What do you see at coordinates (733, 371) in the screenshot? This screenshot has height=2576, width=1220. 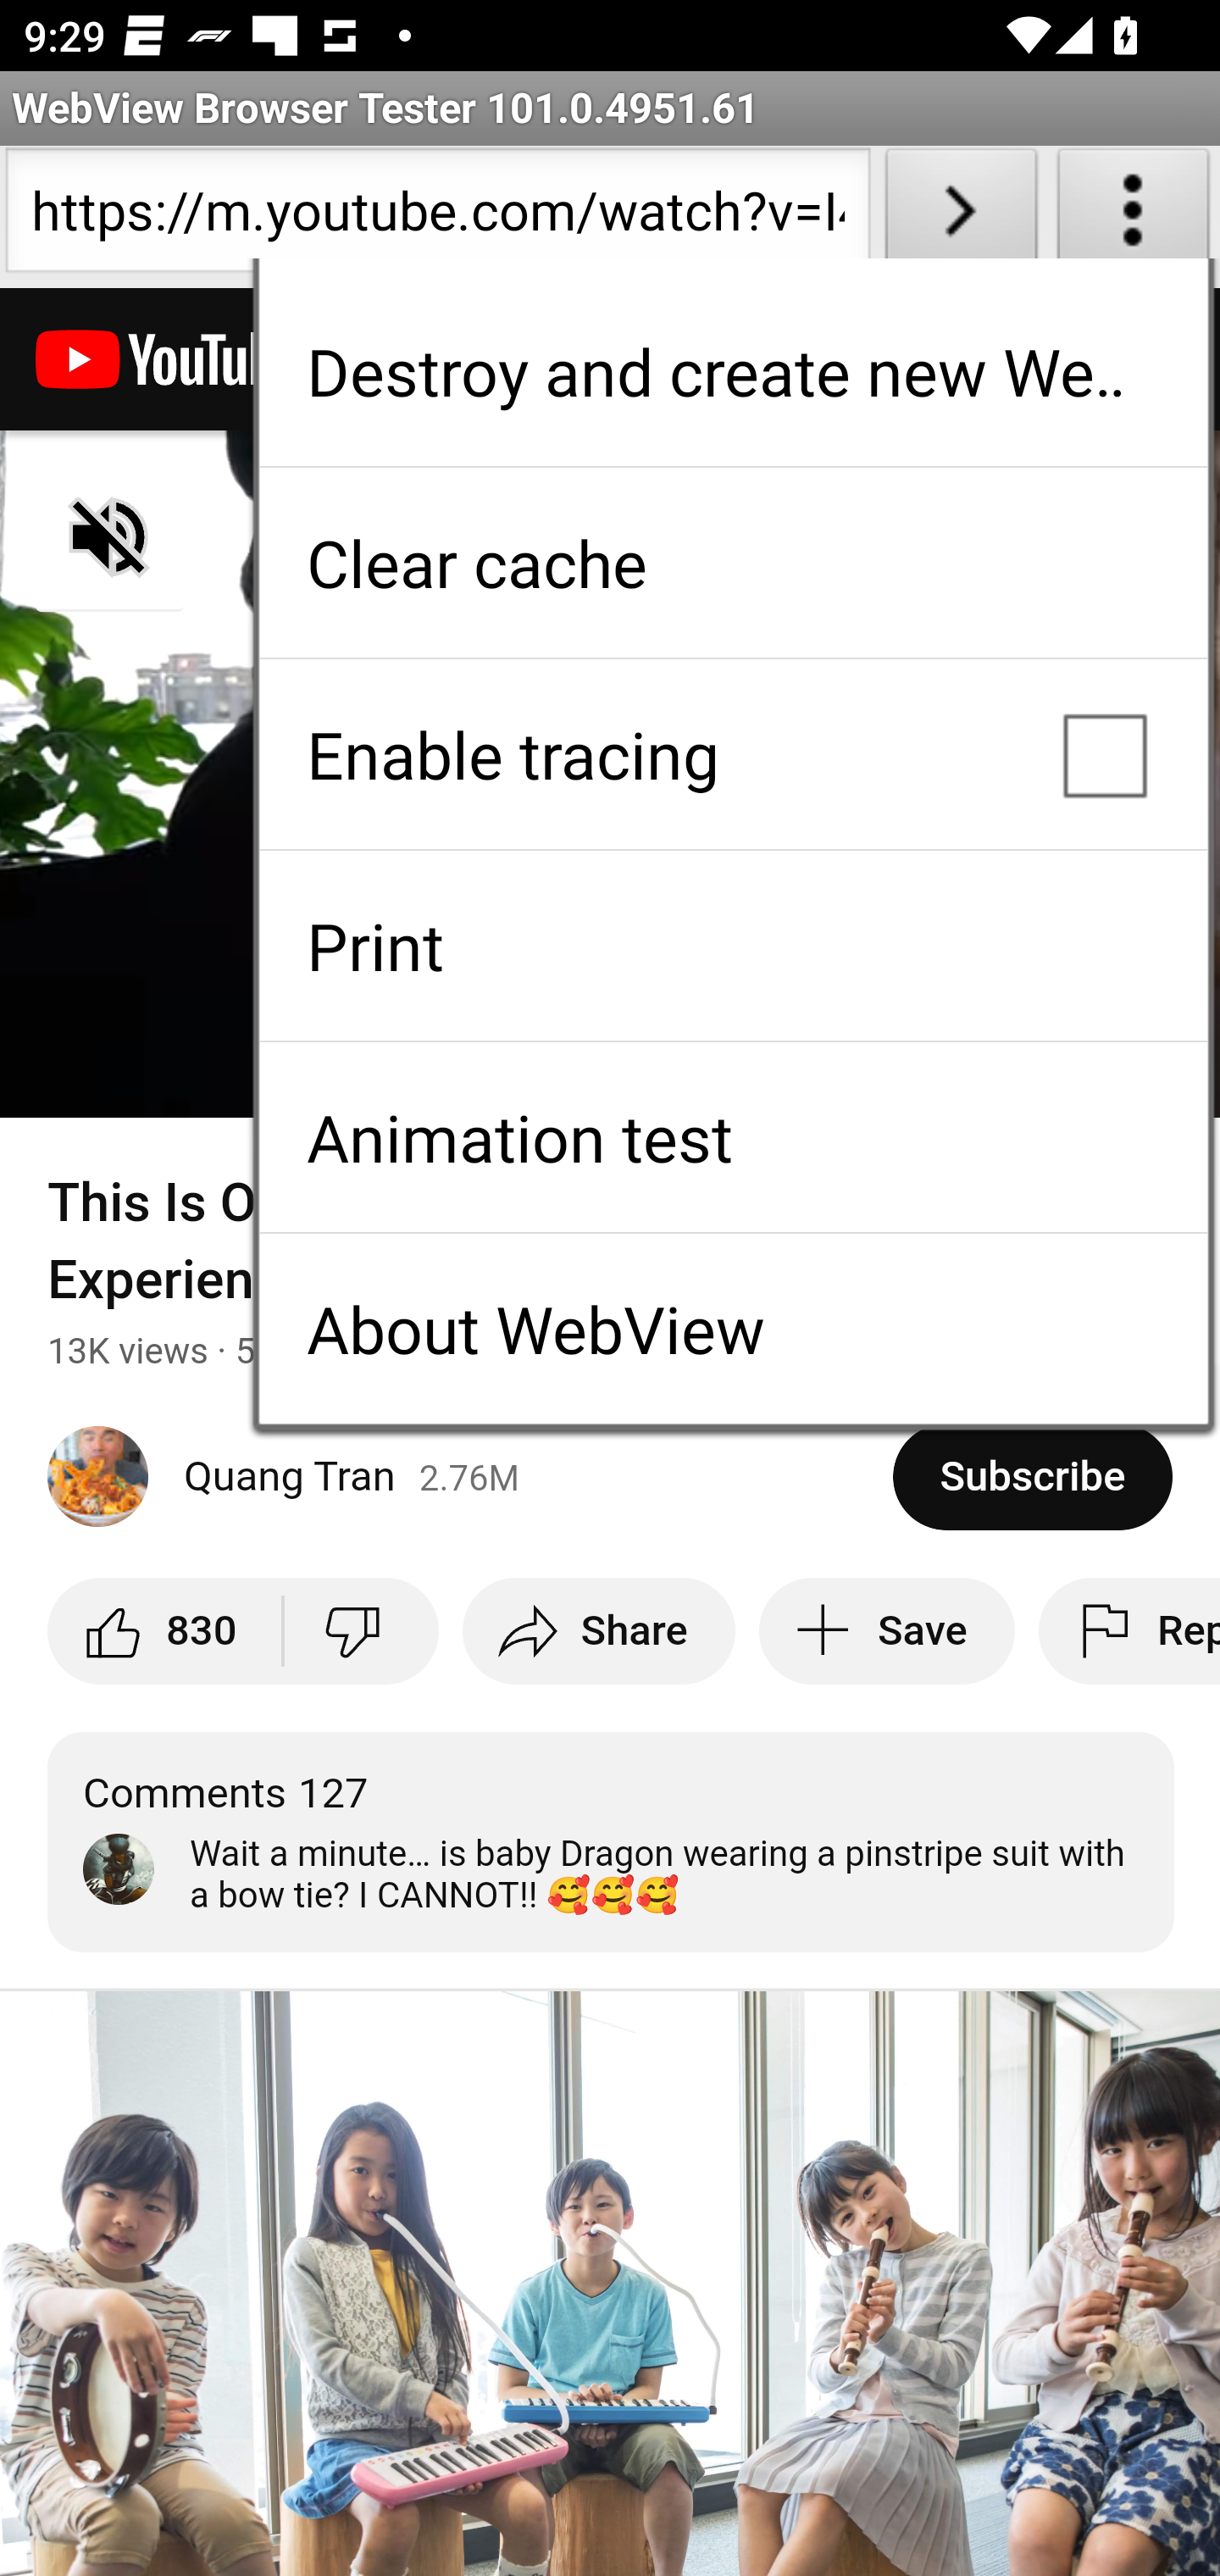 I see `Destroy and create new WebView` at bounding box center [733, 371].